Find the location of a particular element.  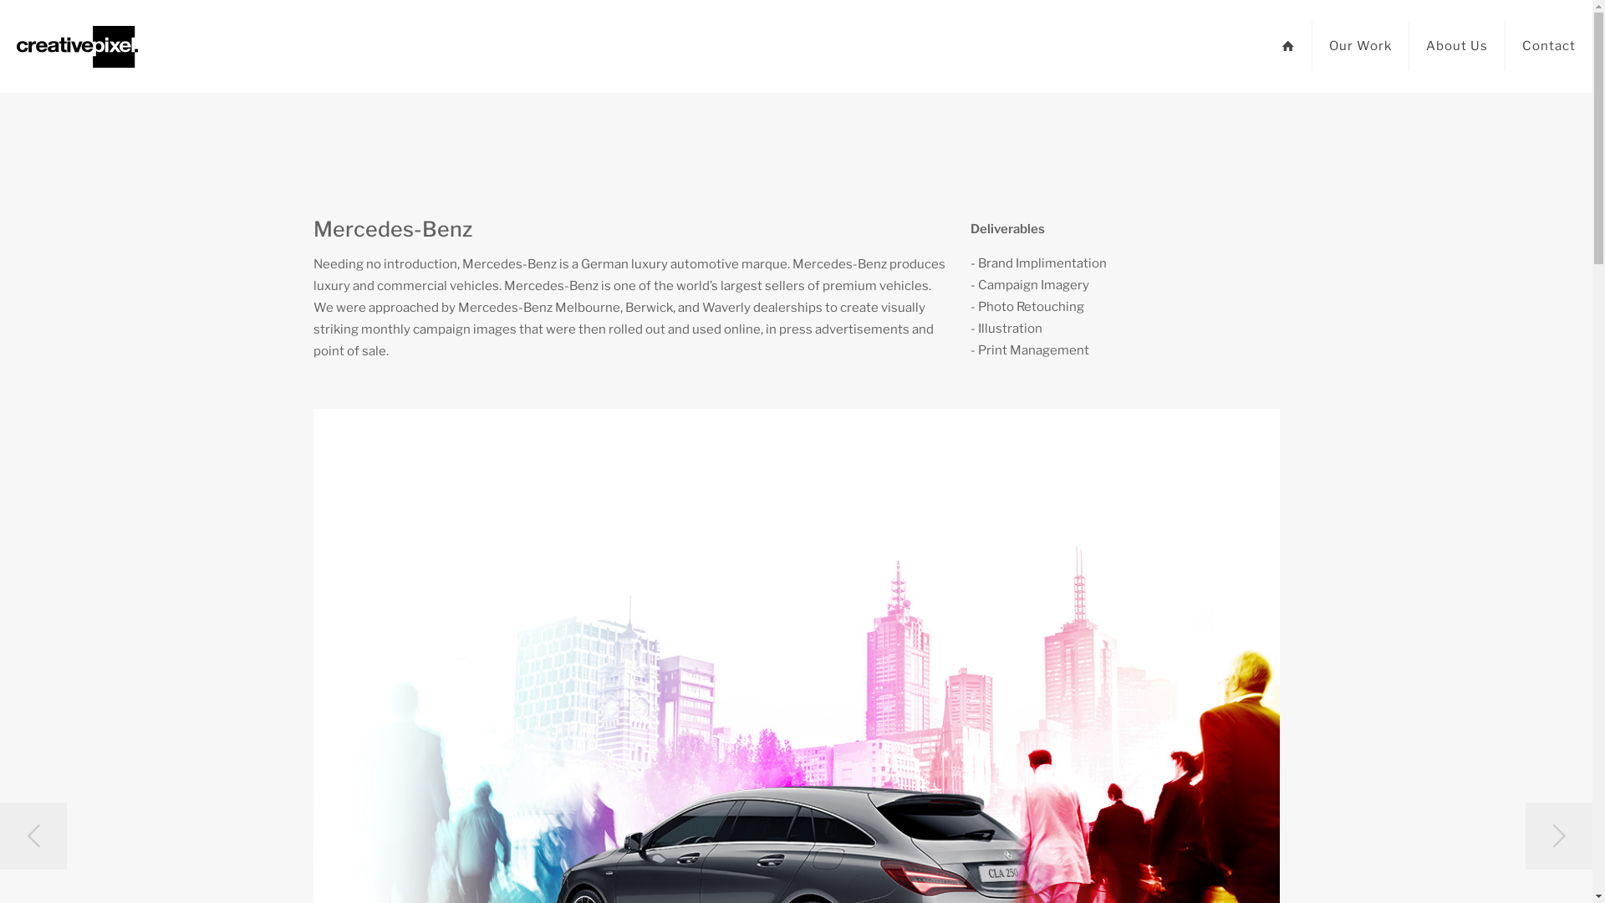

Graphic Design Agency is located at coordinates (77, 46).